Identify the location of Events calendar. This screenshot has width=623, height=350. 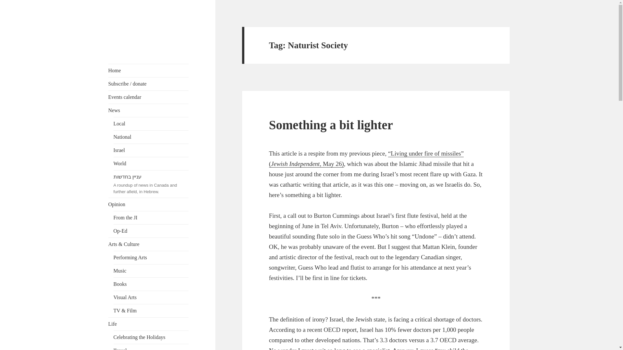
(149, 97).